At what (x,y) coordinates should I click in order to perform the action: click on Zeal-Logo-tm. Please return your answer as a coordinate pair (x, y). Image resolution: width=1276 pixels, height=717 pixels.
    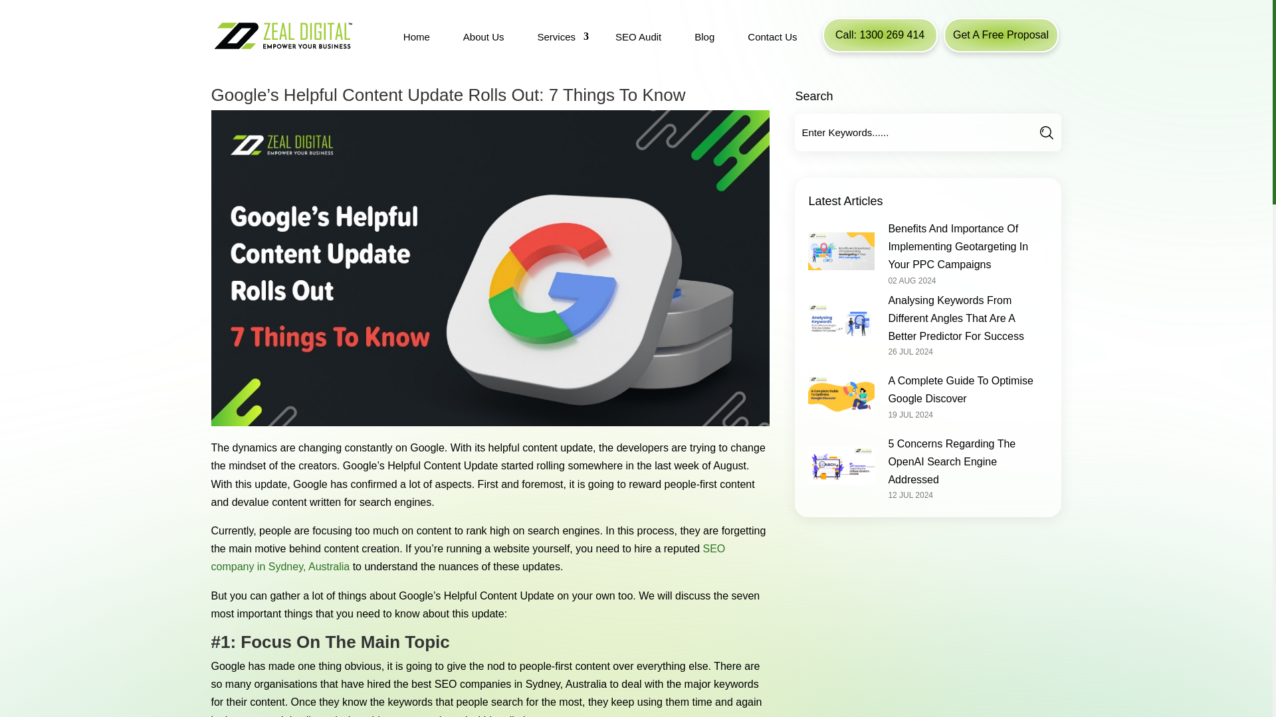
    Looking at the image, I should click on (282, 35).